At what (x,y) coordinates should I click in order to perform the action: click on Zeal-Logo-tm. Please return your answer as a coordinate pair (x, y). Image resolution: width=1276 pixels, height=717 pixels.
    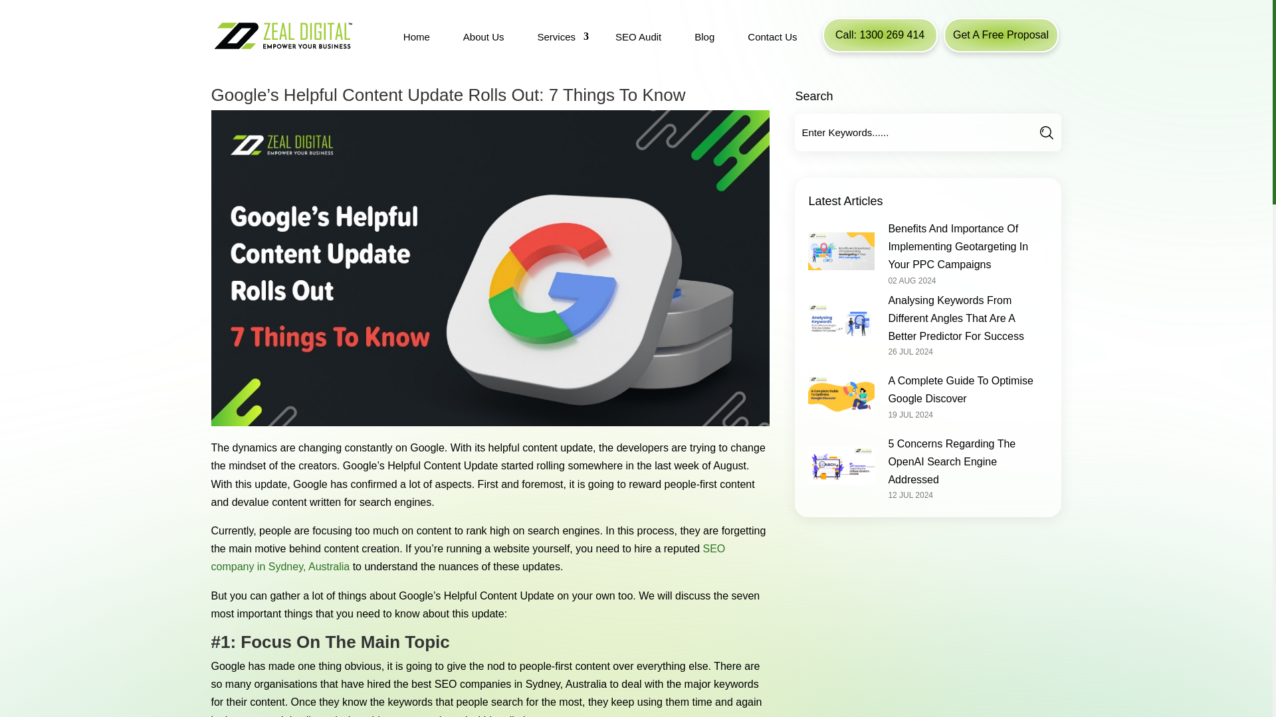
    Looking at the image, I should click on (282, 35).